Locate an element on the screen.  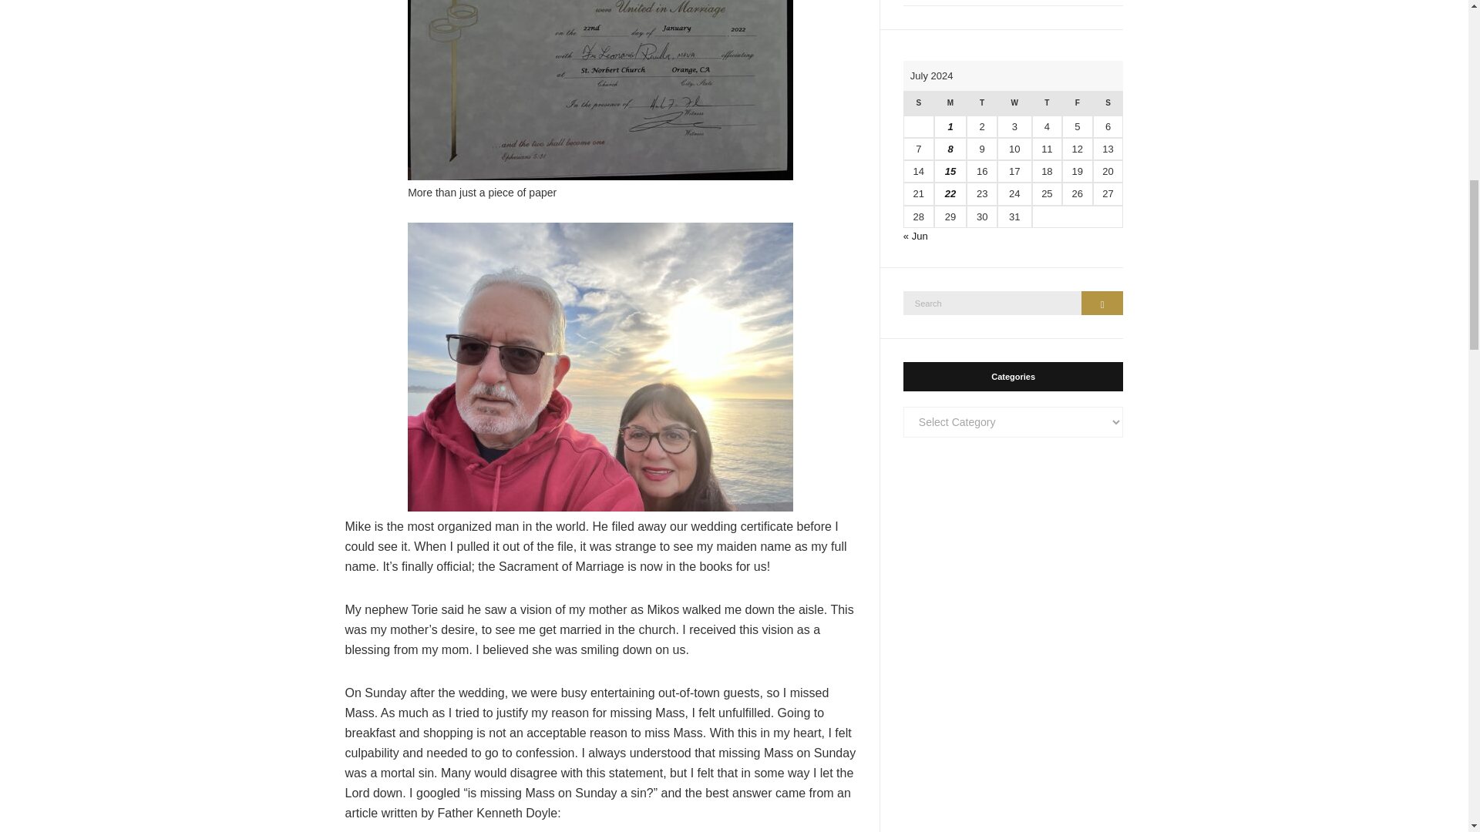
Tuesday is located at coordinates (980, 103).